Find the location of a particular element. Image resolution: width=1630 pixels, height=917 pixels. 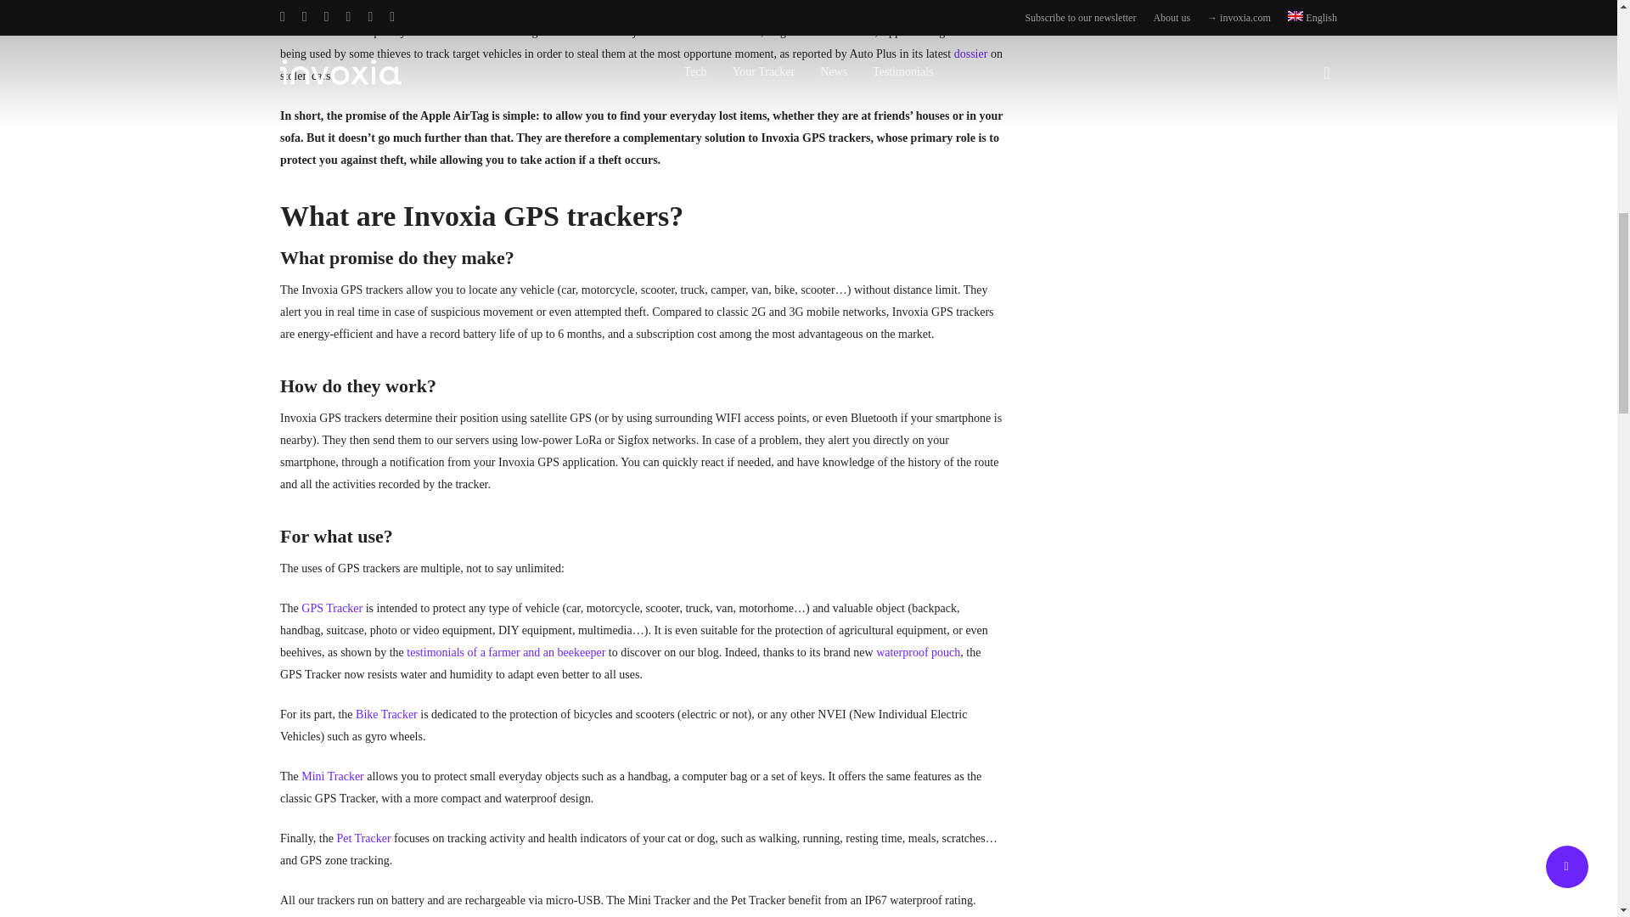

waterproof pouch is located at coordinates (918, 652).